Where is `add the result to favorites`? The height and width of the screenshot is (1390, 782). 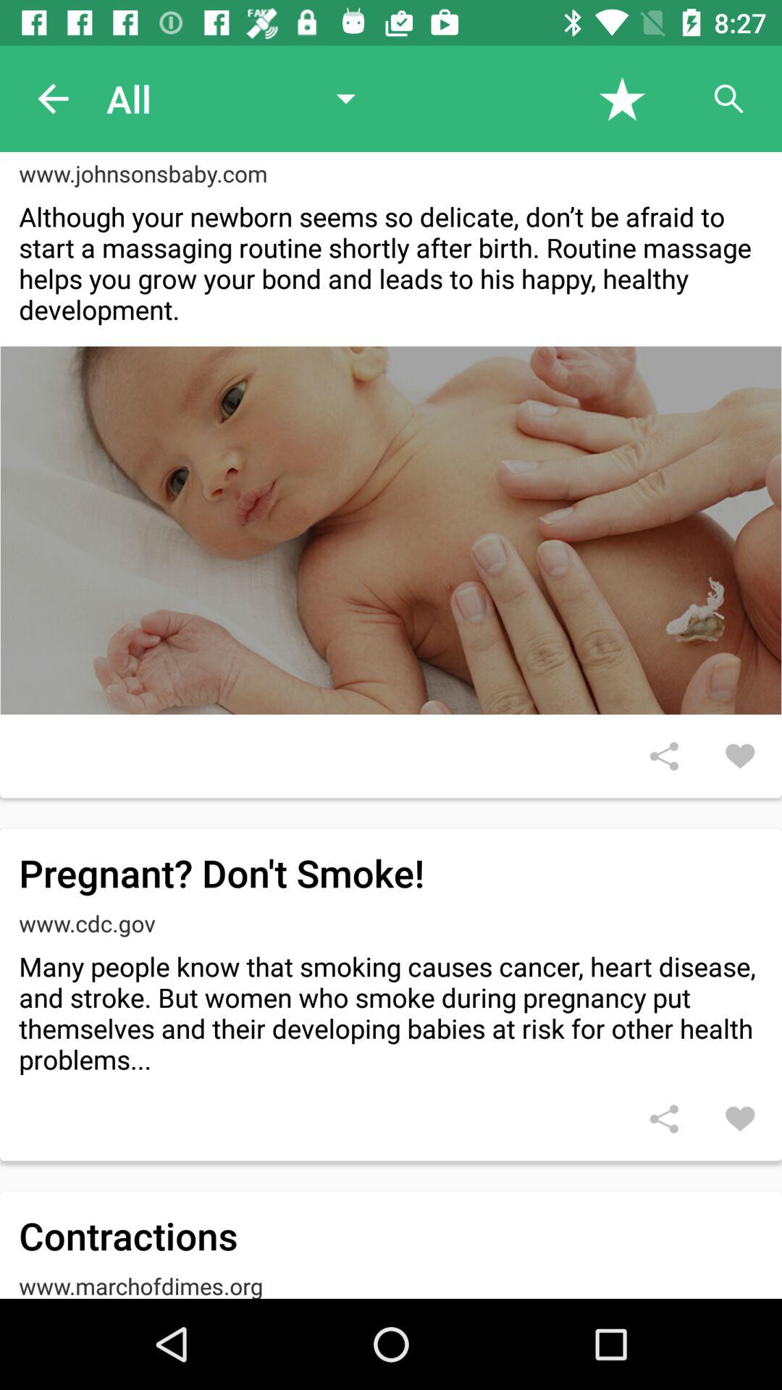
add the result to favorites is located at coordinates (740, 1119).